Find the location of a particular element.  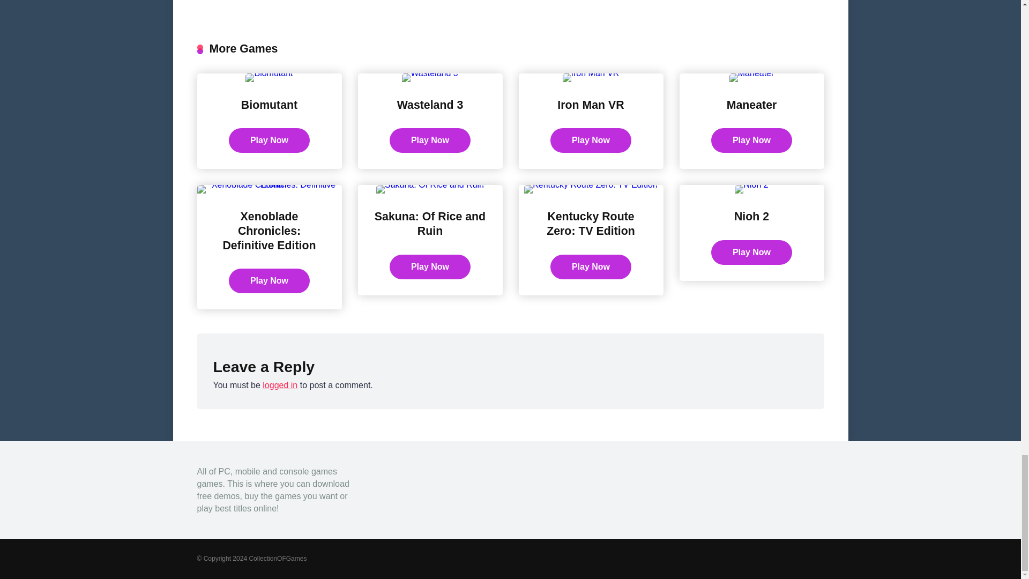

Play Now is located at coordinates (591, 140).